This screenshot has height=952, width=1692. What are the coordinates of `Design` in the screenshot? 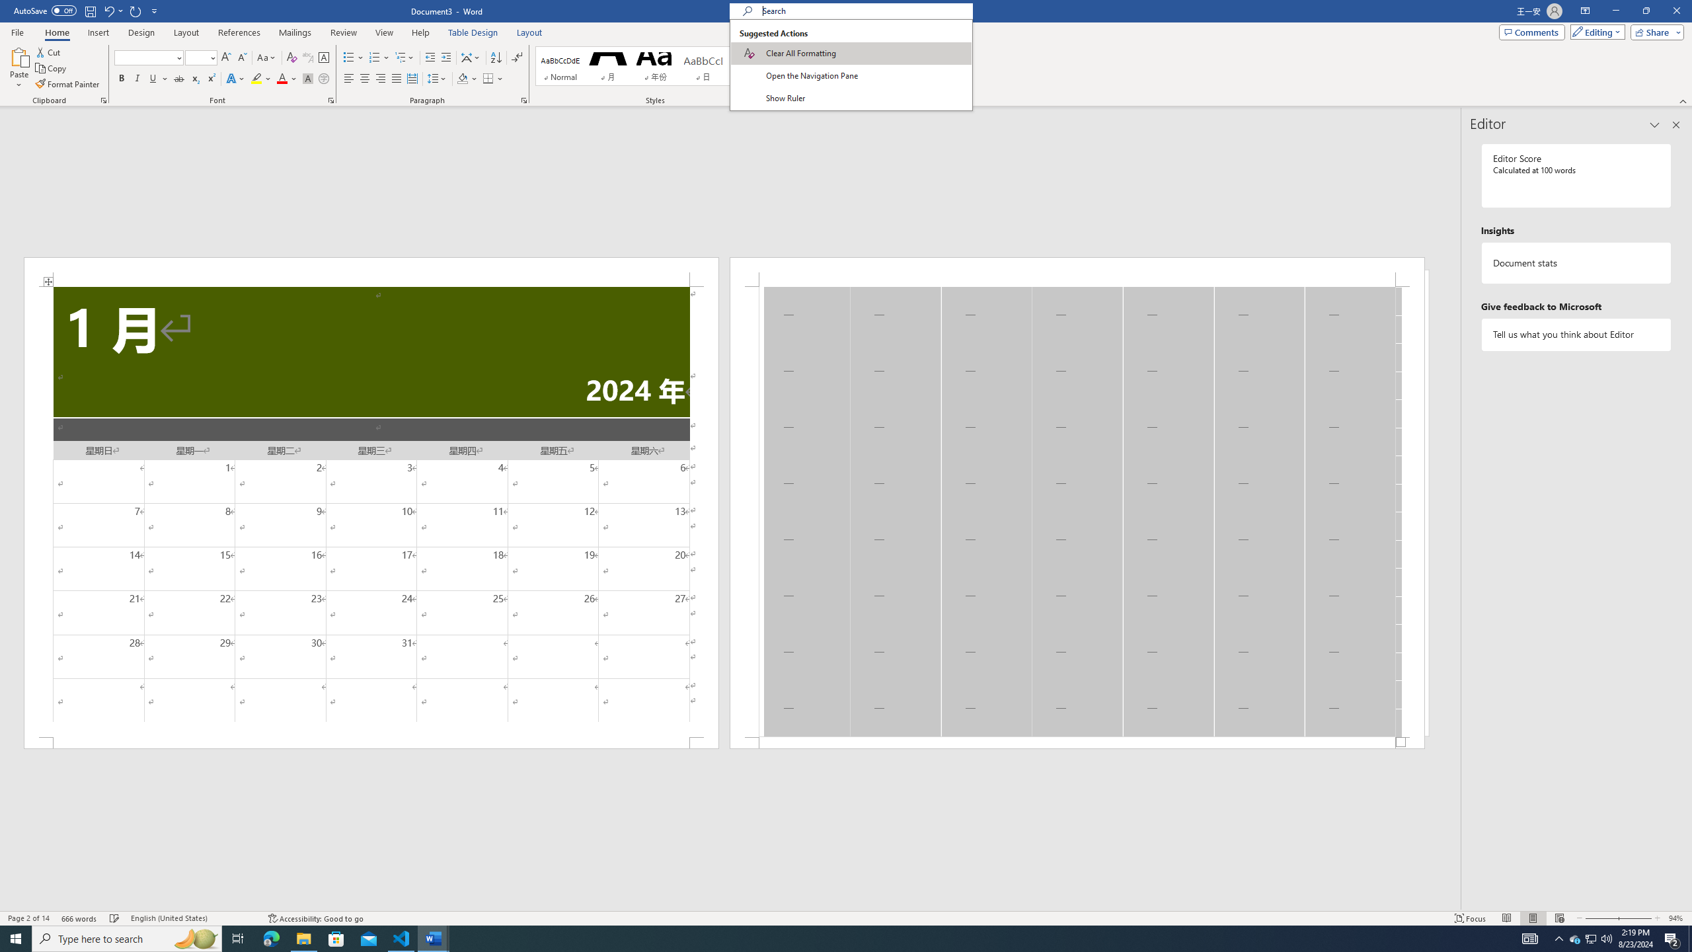 It's located at (141, 32).